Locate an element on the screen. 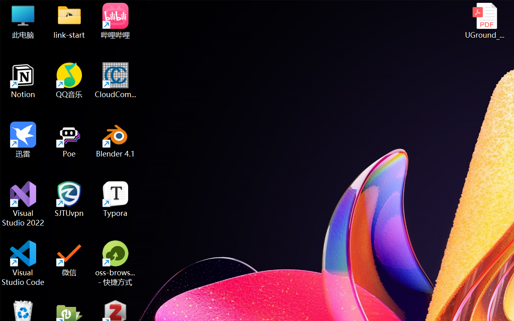 The width and height of the screenshot is (514, 321). Notion is located at coordinates (23, 80).